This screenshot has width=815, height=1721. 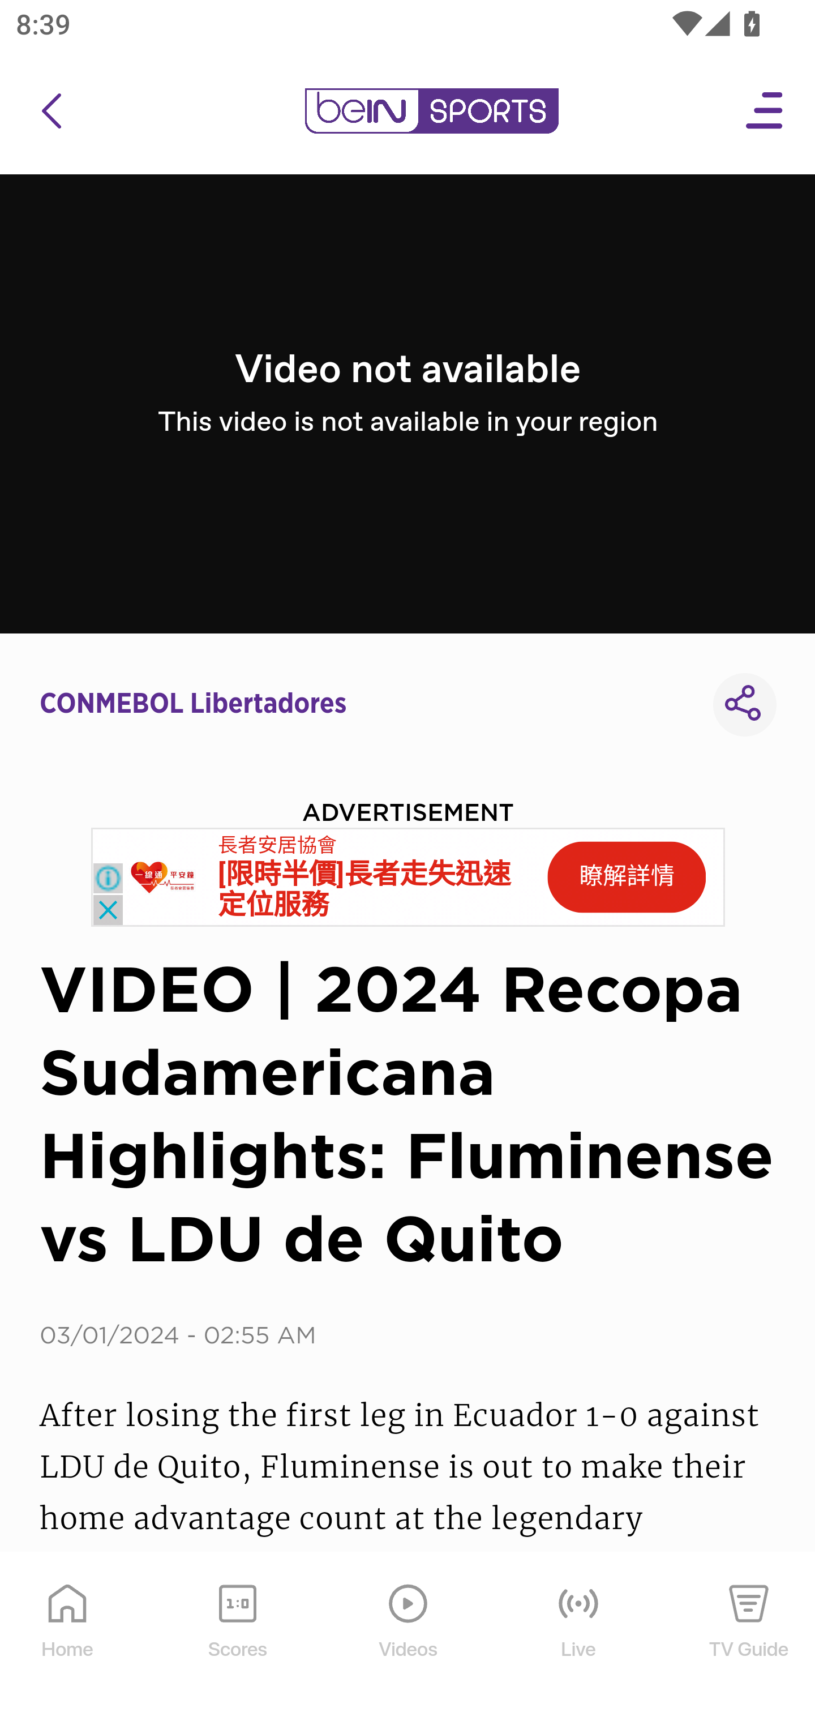 What do you see at coordinates (749, 1637) in the screenshot?
I see `TV Guide TV Guide Icon TV Guide` at bounding box center [749, 1637].